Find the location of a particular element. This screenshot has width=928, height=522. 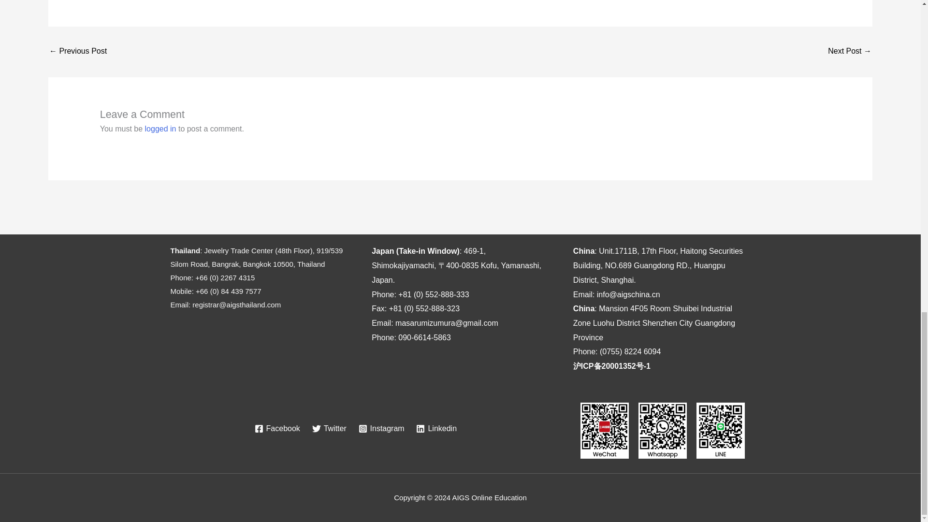

Facebook is located at coordinates (277, 429).